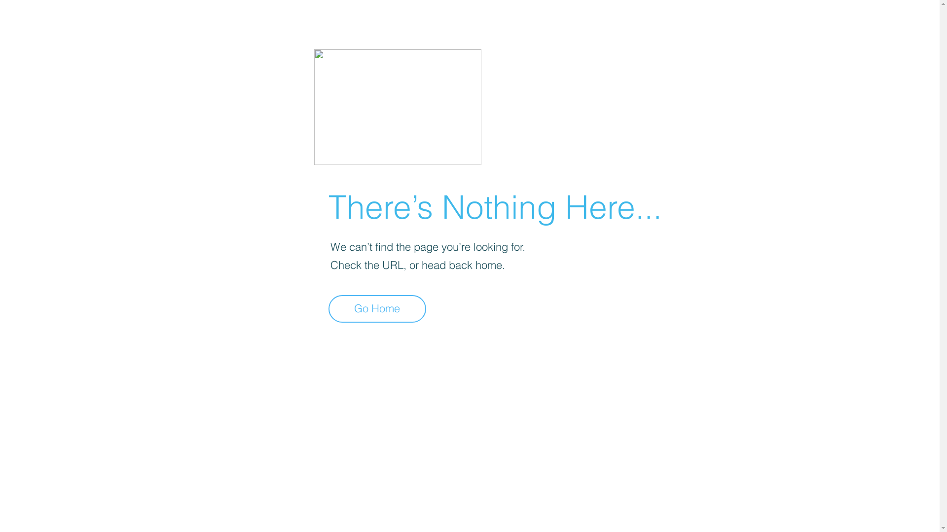 This screenshot has height=532, width=947. I want to click on 404-icon_2.png, so click(398, 107).